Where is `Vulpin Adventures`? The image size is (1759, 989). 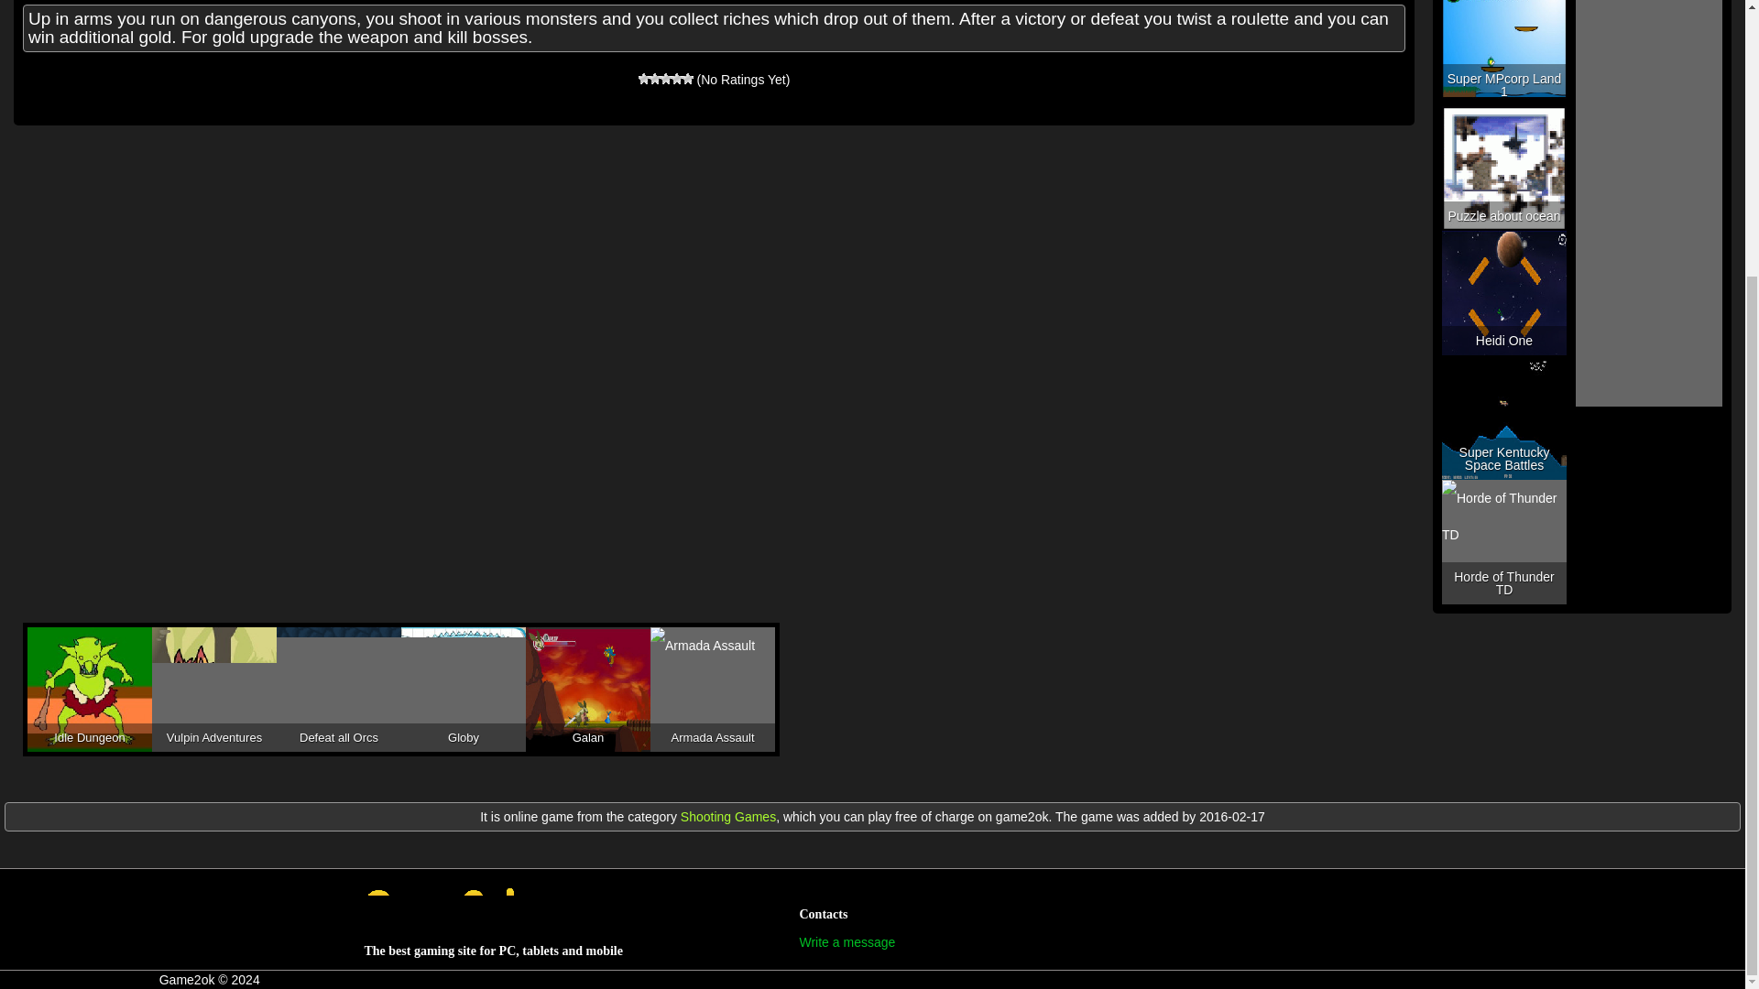 Vulpin Adventures is located at coordinates (213, 689).